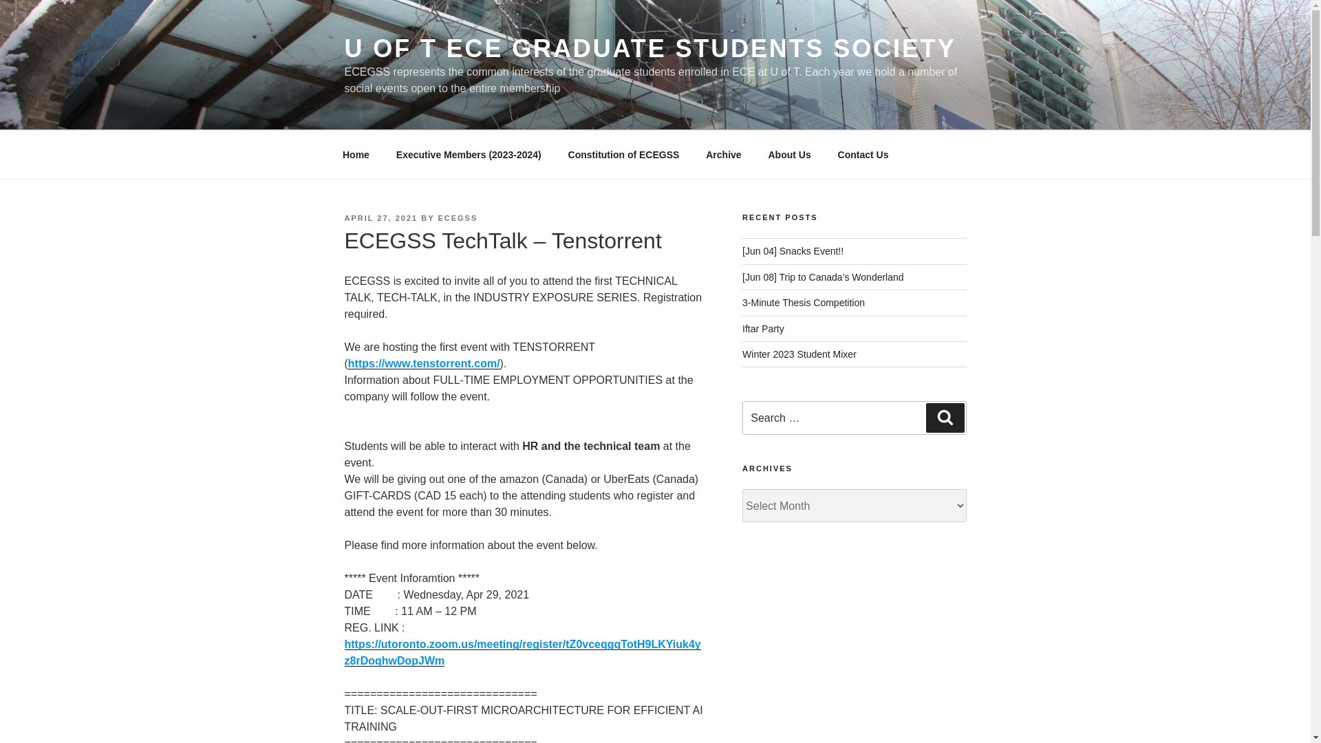 The image size is (1321, 743). What do you see at coordinates (799, 354) in the screenshot?
I see `Winter 2023 Student Mixer` at bounding box center [799, 354].